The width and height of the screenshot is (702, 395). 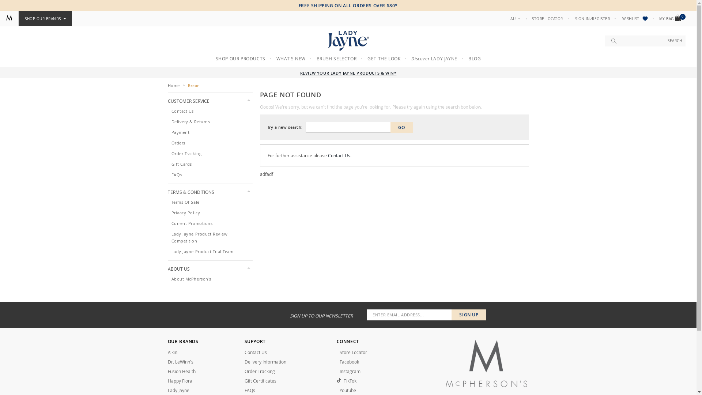 What do you see at coordinates (384, 59) in the screenshot?
I see `GET THE LOOK` at bounding box center [384, 59].